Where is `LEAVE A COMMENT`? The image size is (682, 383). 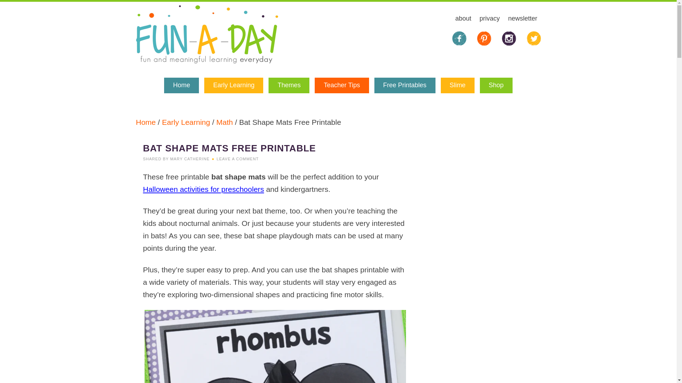 LEAVE A COMMENT is located at coordinates (238, 159).